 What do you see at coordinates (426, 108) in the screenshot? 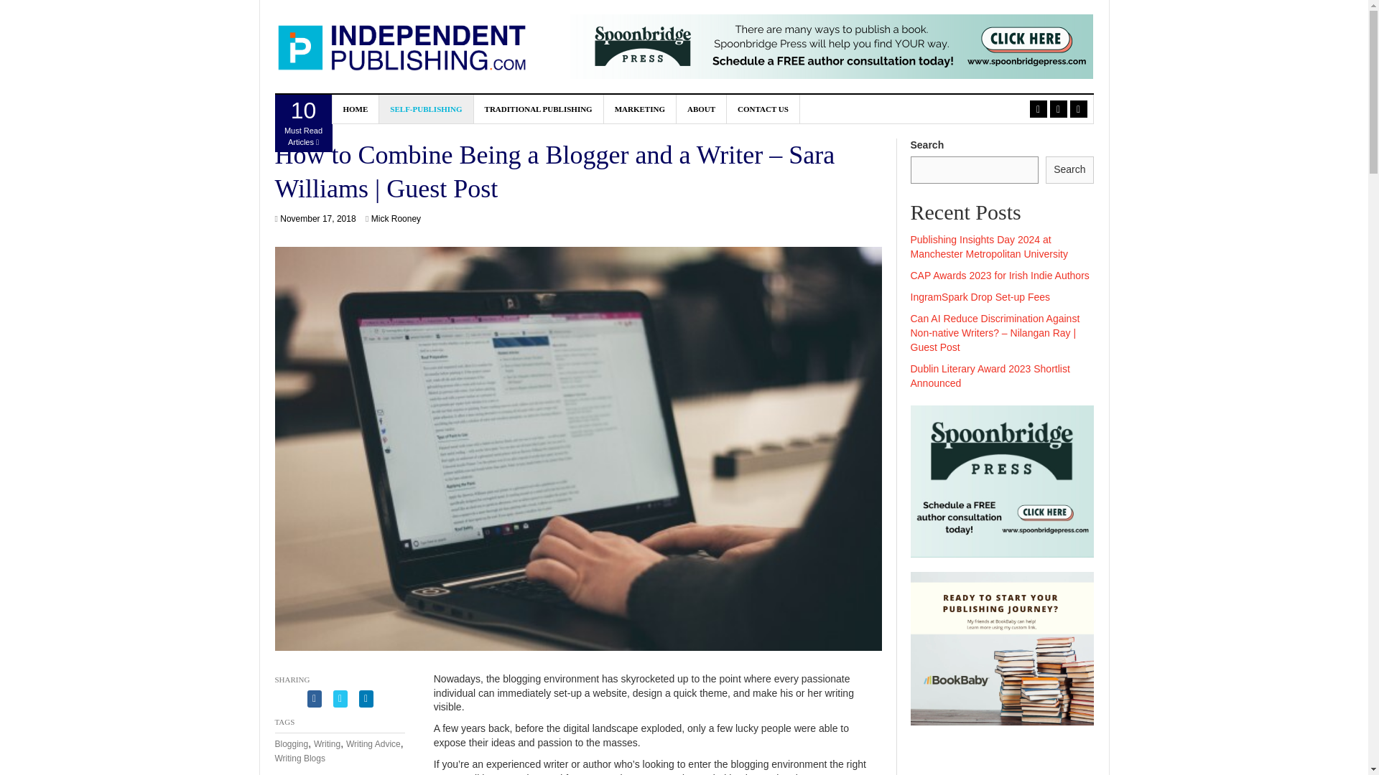
I see `TRADITIONAL PUBLISHING` at bounding box center [426, 108].